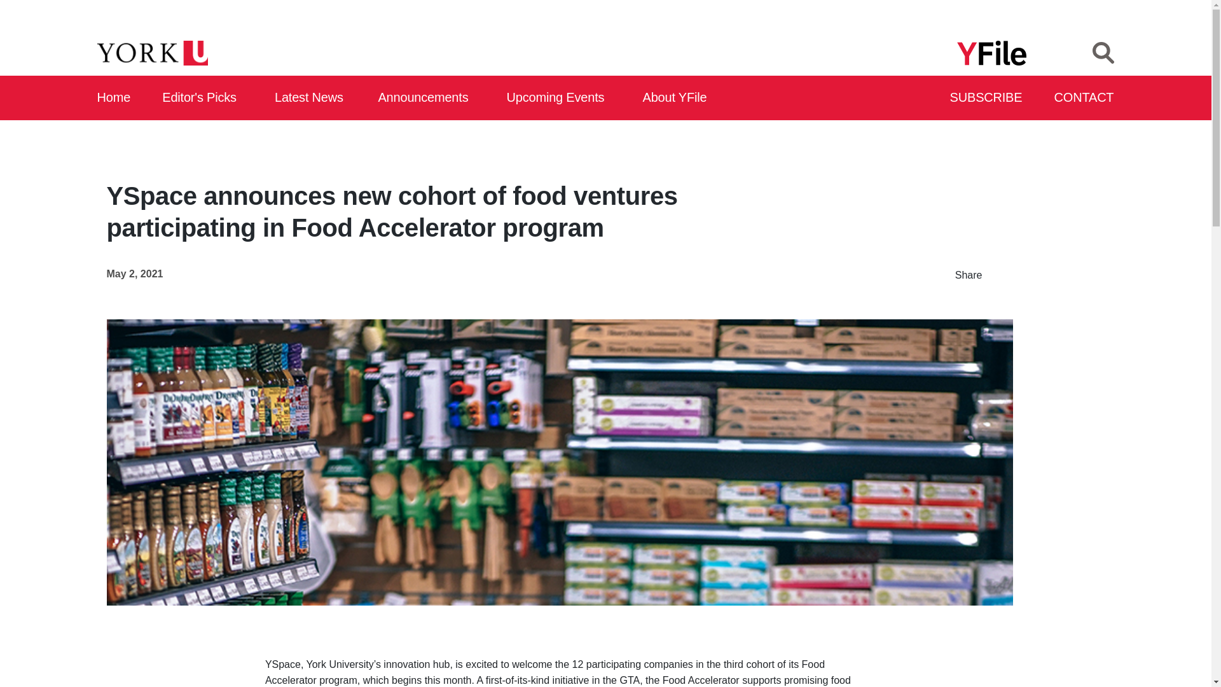 This screenshot has width=1221, height=687. I want to click on Editor's Picks, so click(203, 98).